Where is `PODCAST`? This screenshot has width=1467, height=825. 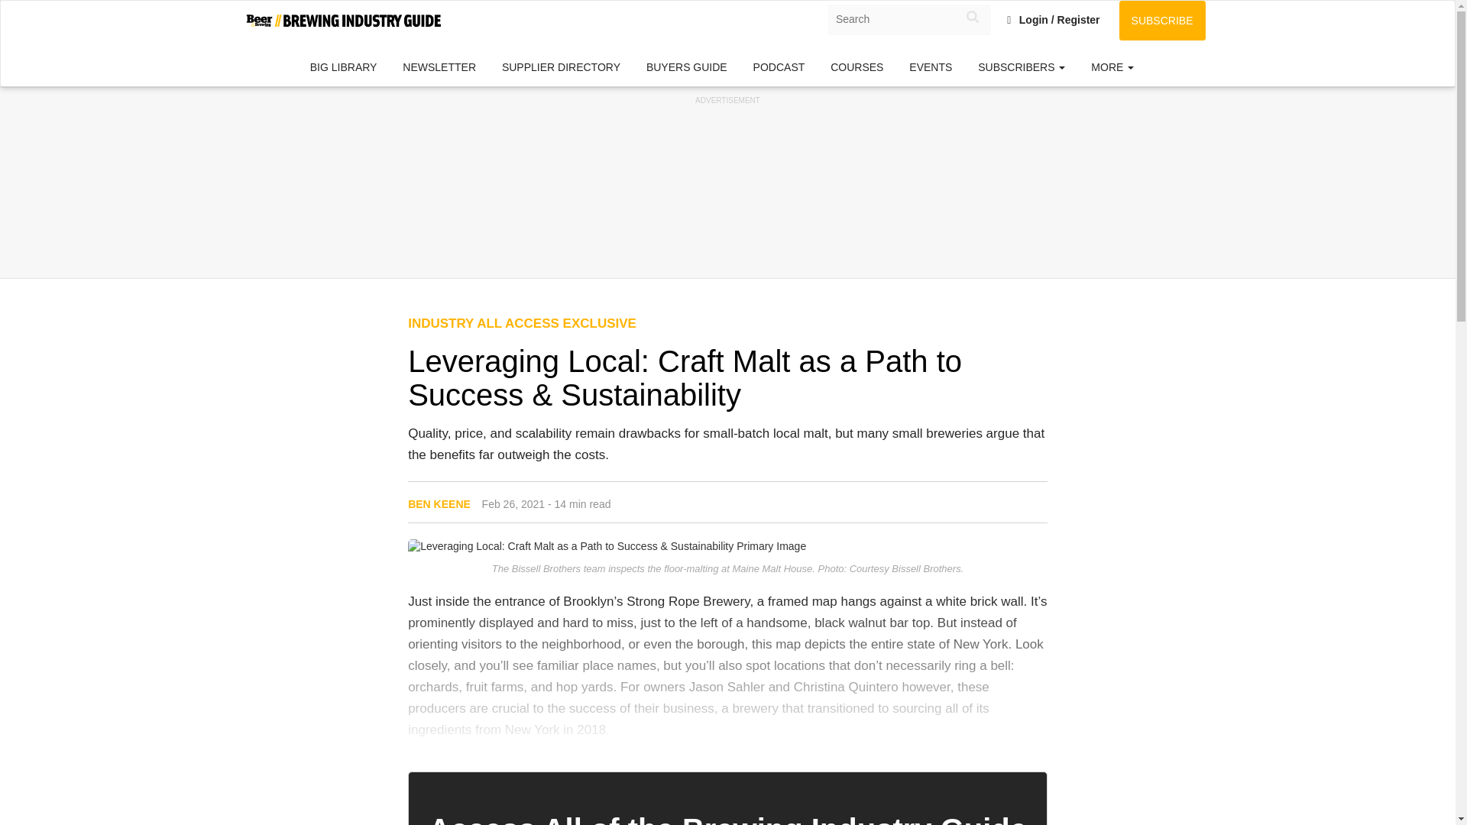 PODCAST is located at coordinates (779, 67).